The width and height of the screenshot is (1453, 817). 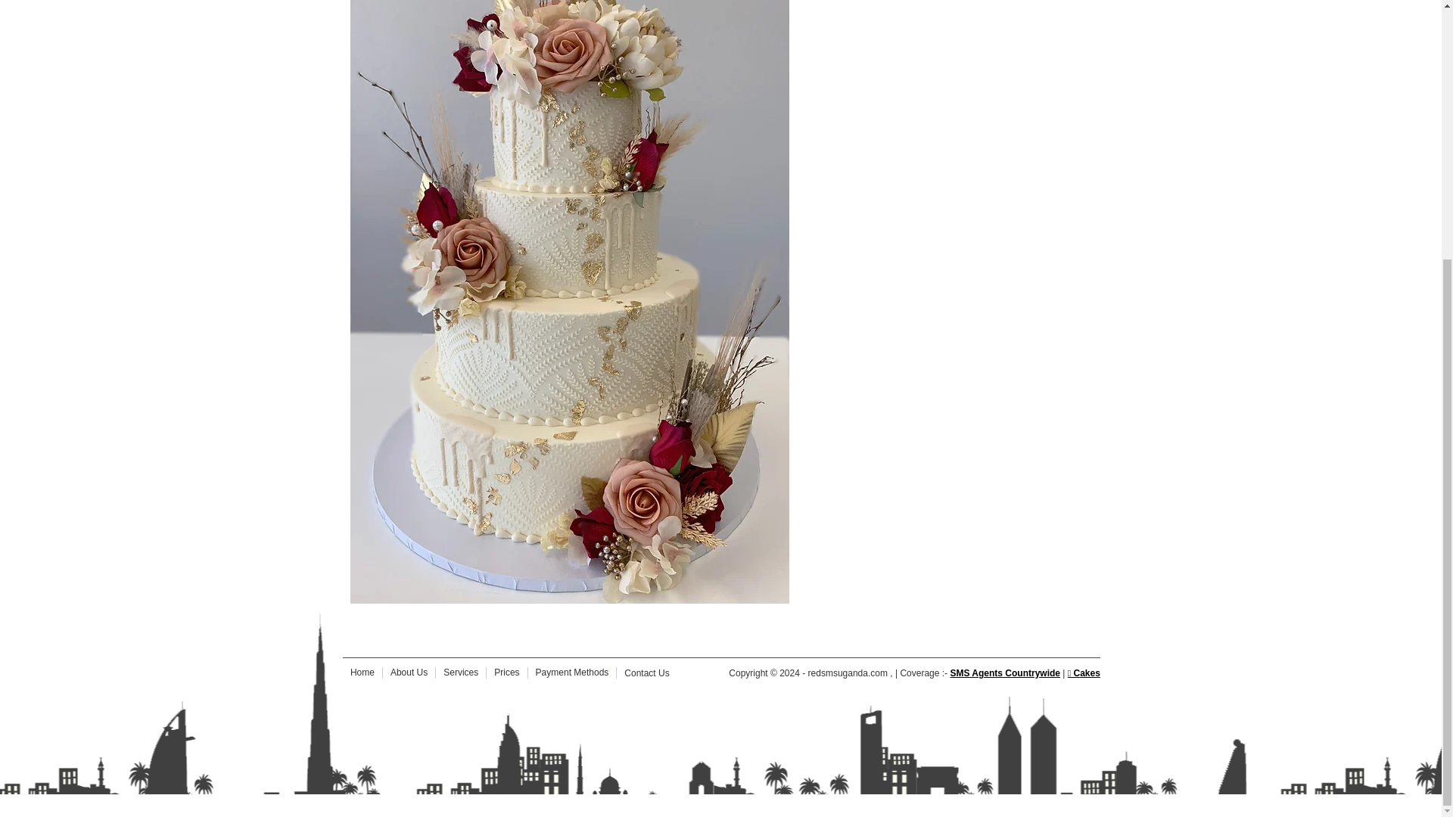 I want to click on Services, so click(x=460, y=673).